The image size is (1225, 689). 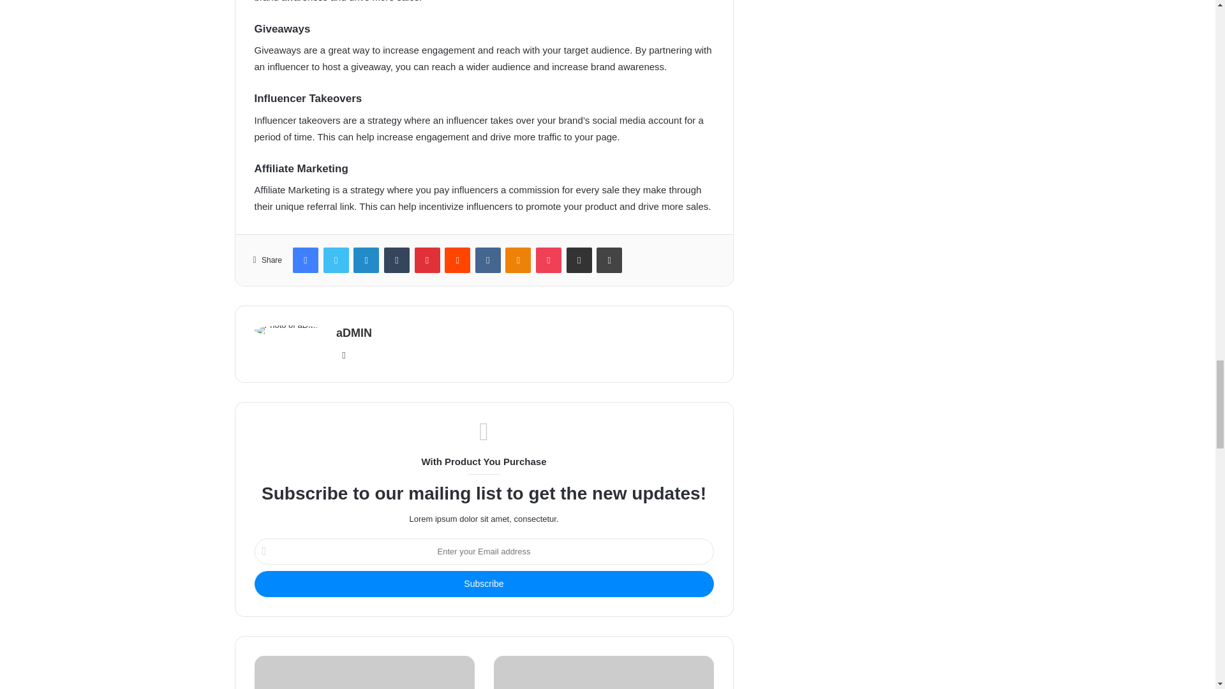 What do you see at coordinates (336, 260) in the screenshot?
I see `Twitter` at bounding box center [336, 260].